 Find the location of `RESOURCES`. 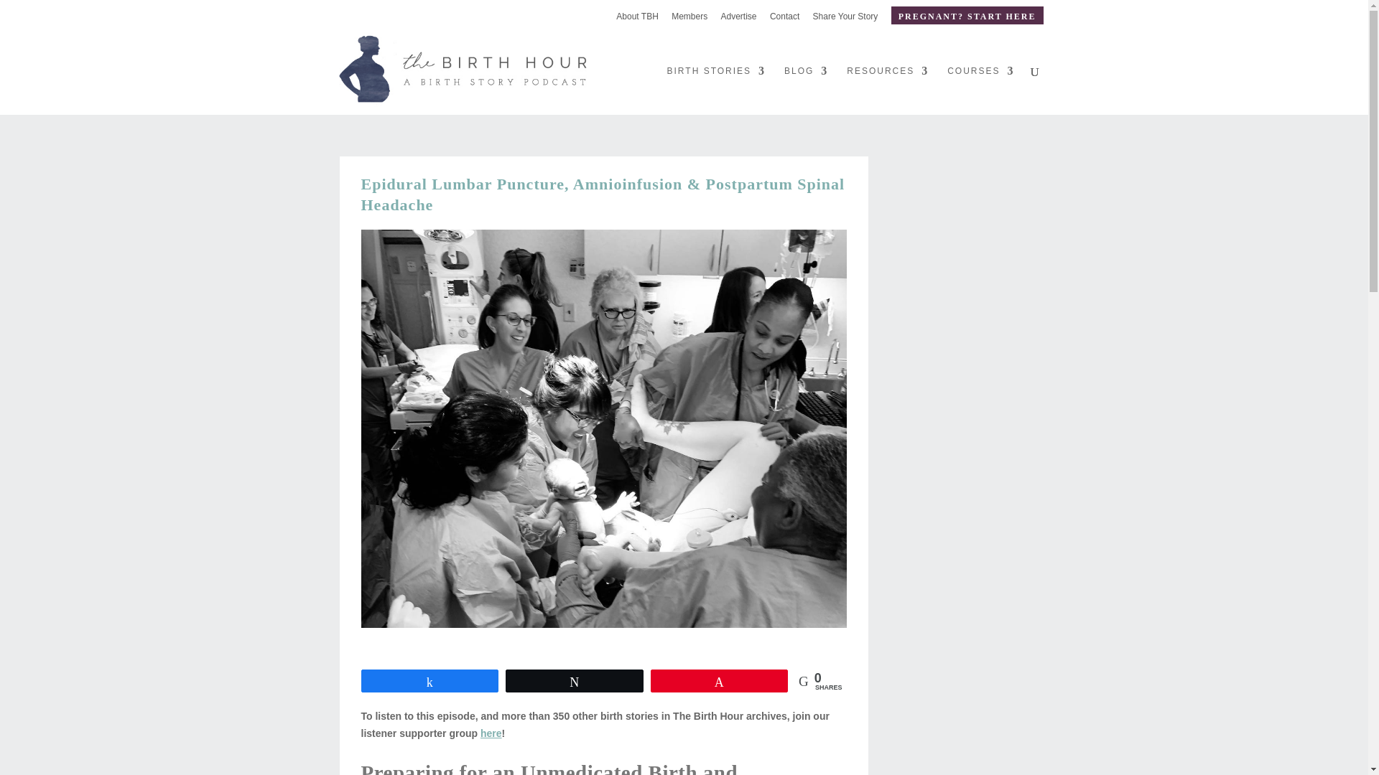

RESOURCES is located at coordinates (887, 90).